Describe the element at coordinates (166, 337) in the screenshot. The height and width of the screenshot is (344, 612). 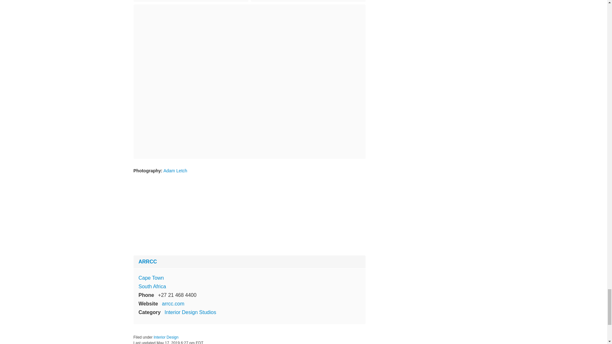
I see `Interior Design` at that location.